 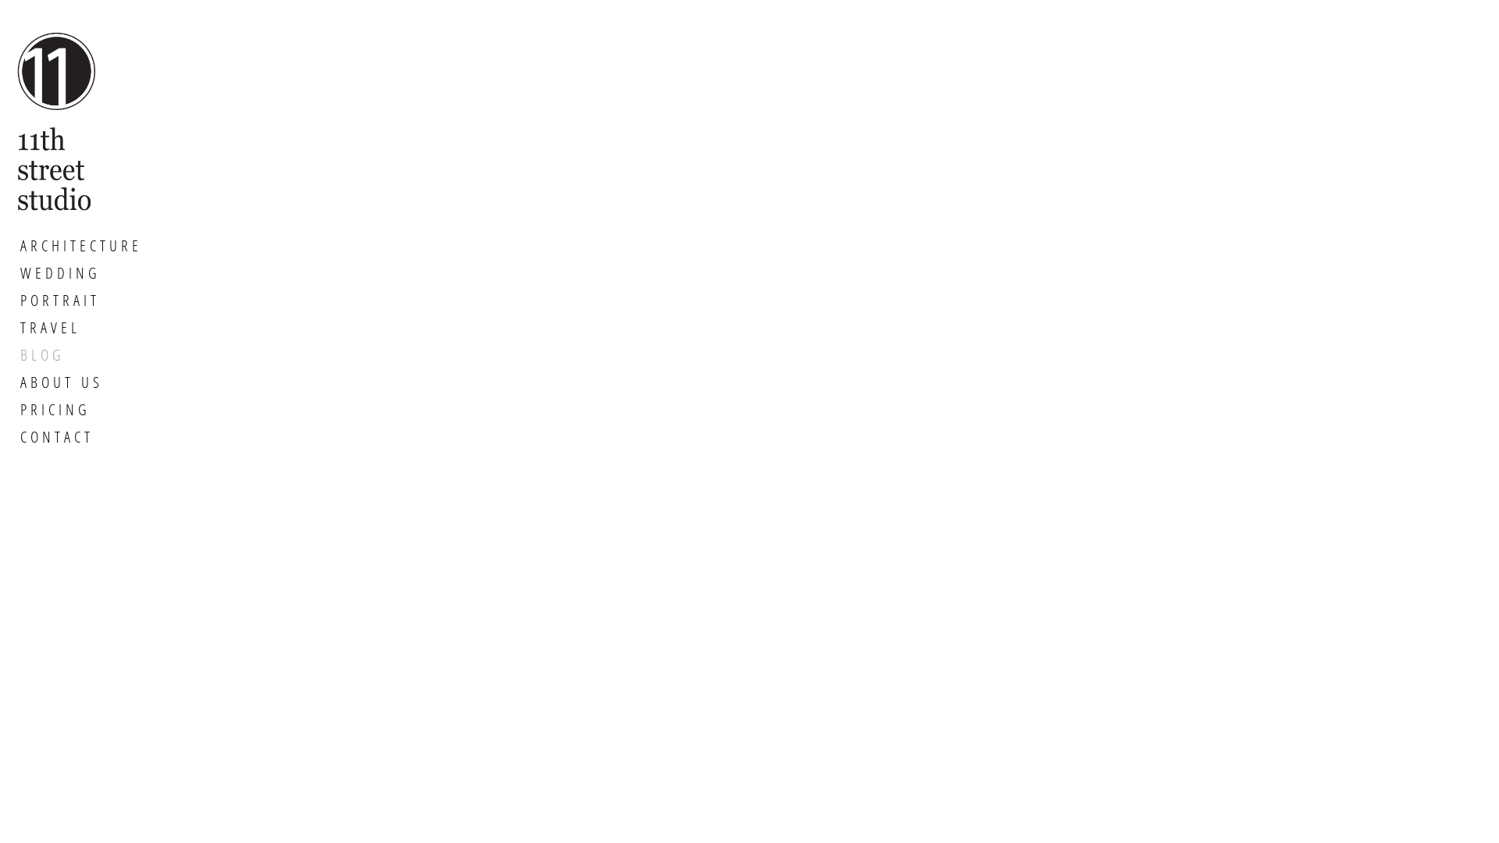 I want to click on PORTRAIT, so click(x=81, y=301).